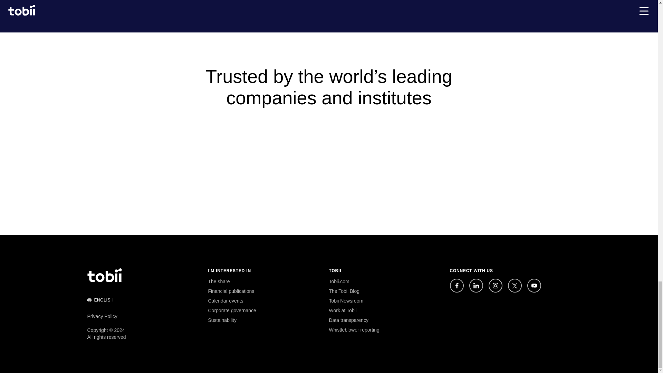 The height and width of the screenshot is (373, 663). What do you see at coordinates (457, 285) in the screenshot?
I see `Tobii on Facebook` at bounding box center [457, 285].